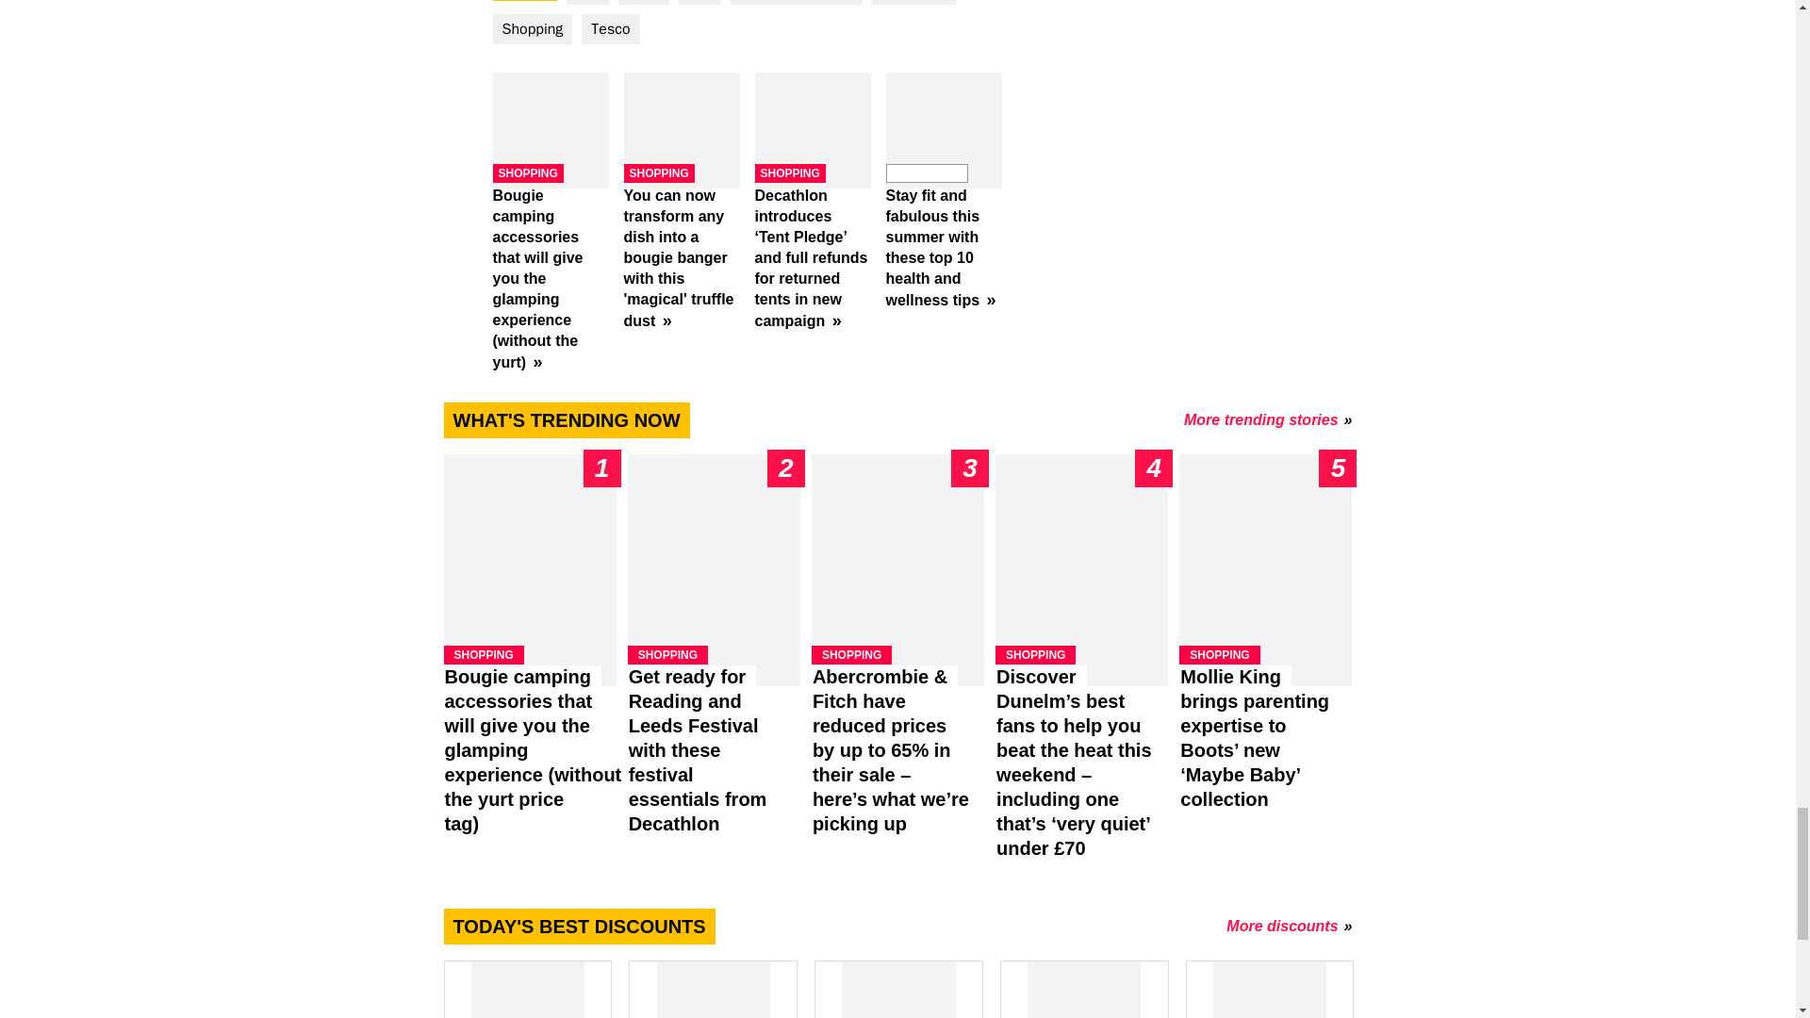  I want to click on Debenhams, so click(526, 990).